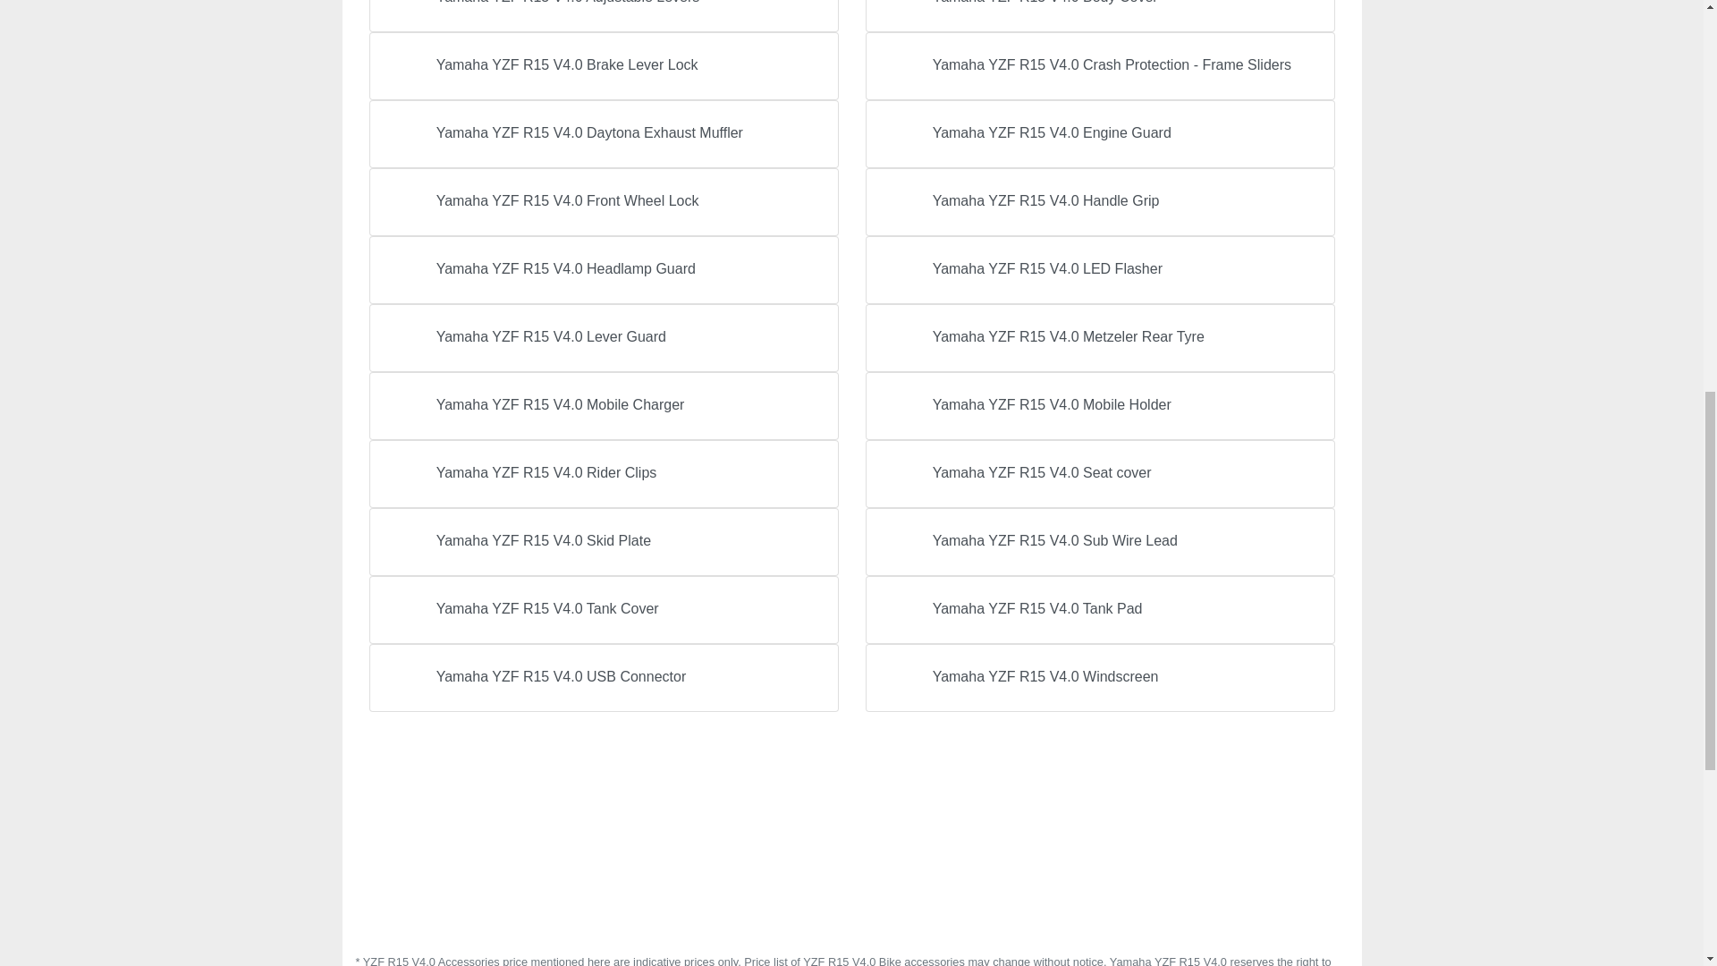  I want to click on Yamaha YZF R15 V4.0 Body Cover, so click(1100, 16).